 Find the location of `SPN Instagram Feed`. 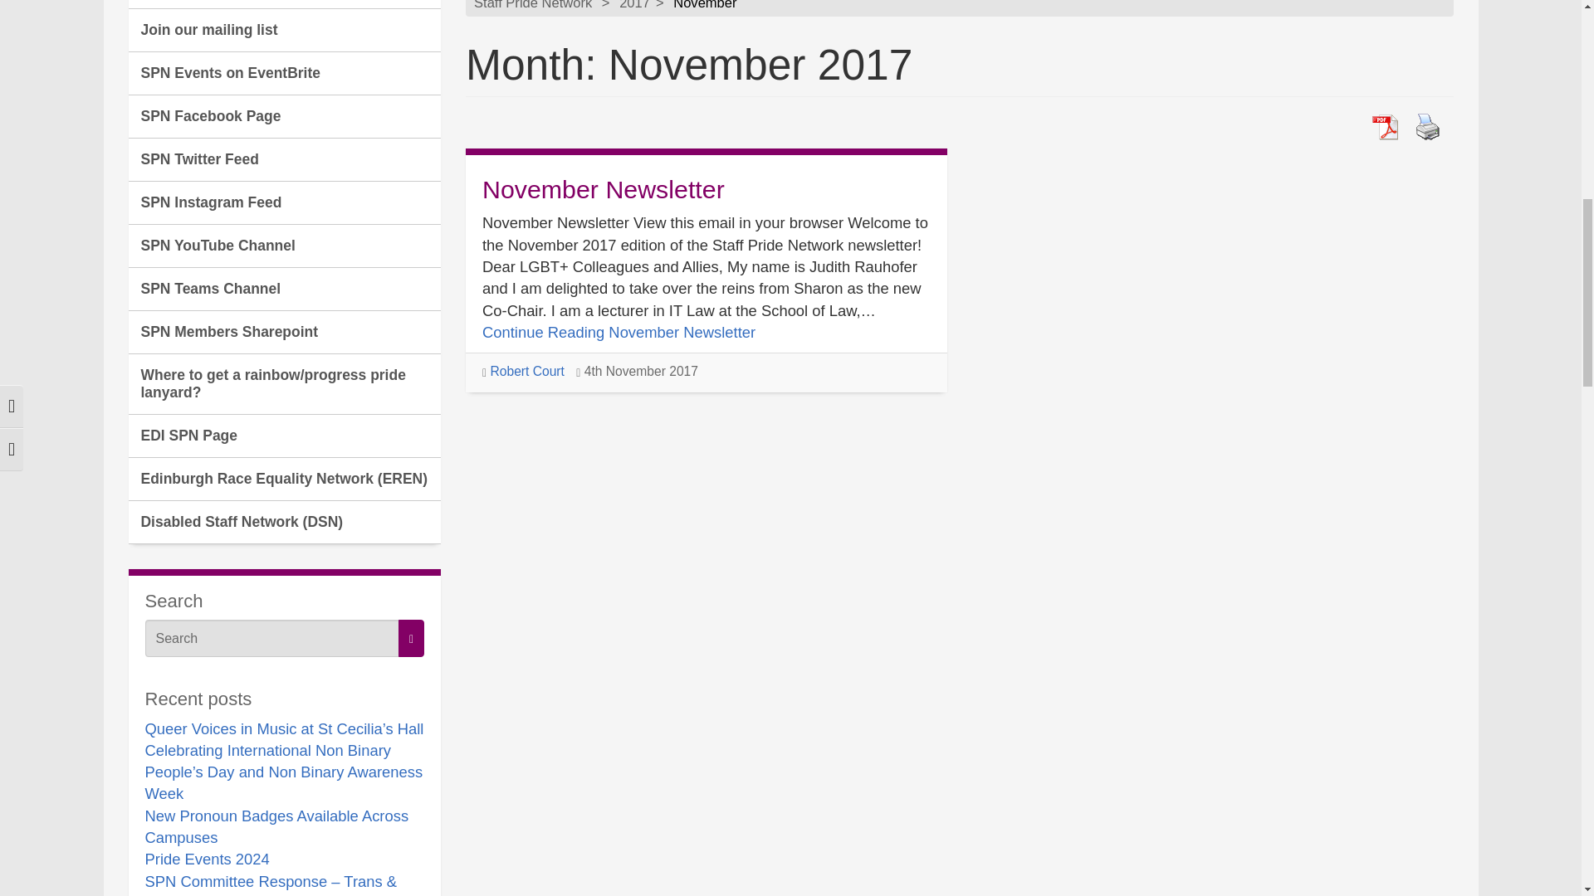

SPN Instagram Feed is located at coordinates (284, 203).